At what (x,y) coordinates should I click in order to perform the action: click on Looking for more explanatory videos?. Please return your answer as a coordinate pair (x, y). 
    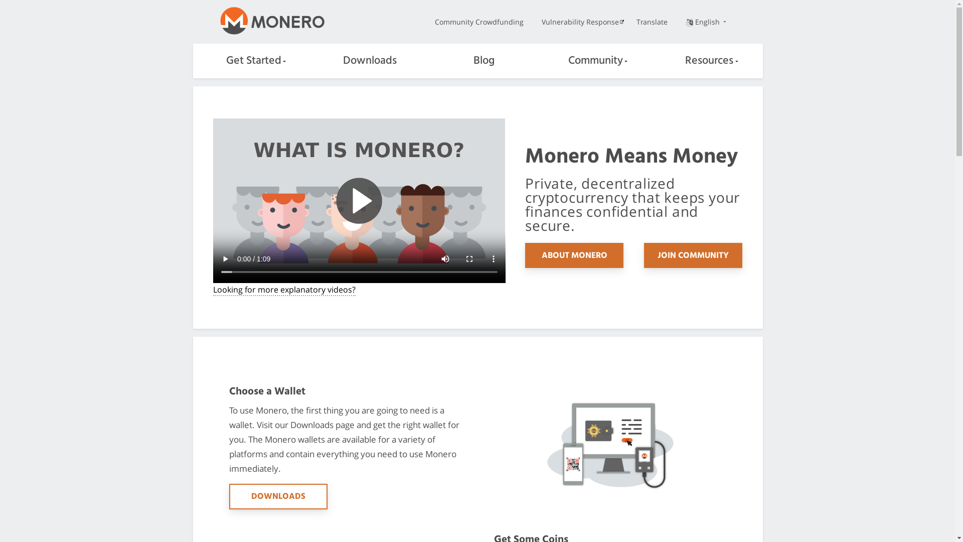
    Looking at the image, I should click on (284, 290).